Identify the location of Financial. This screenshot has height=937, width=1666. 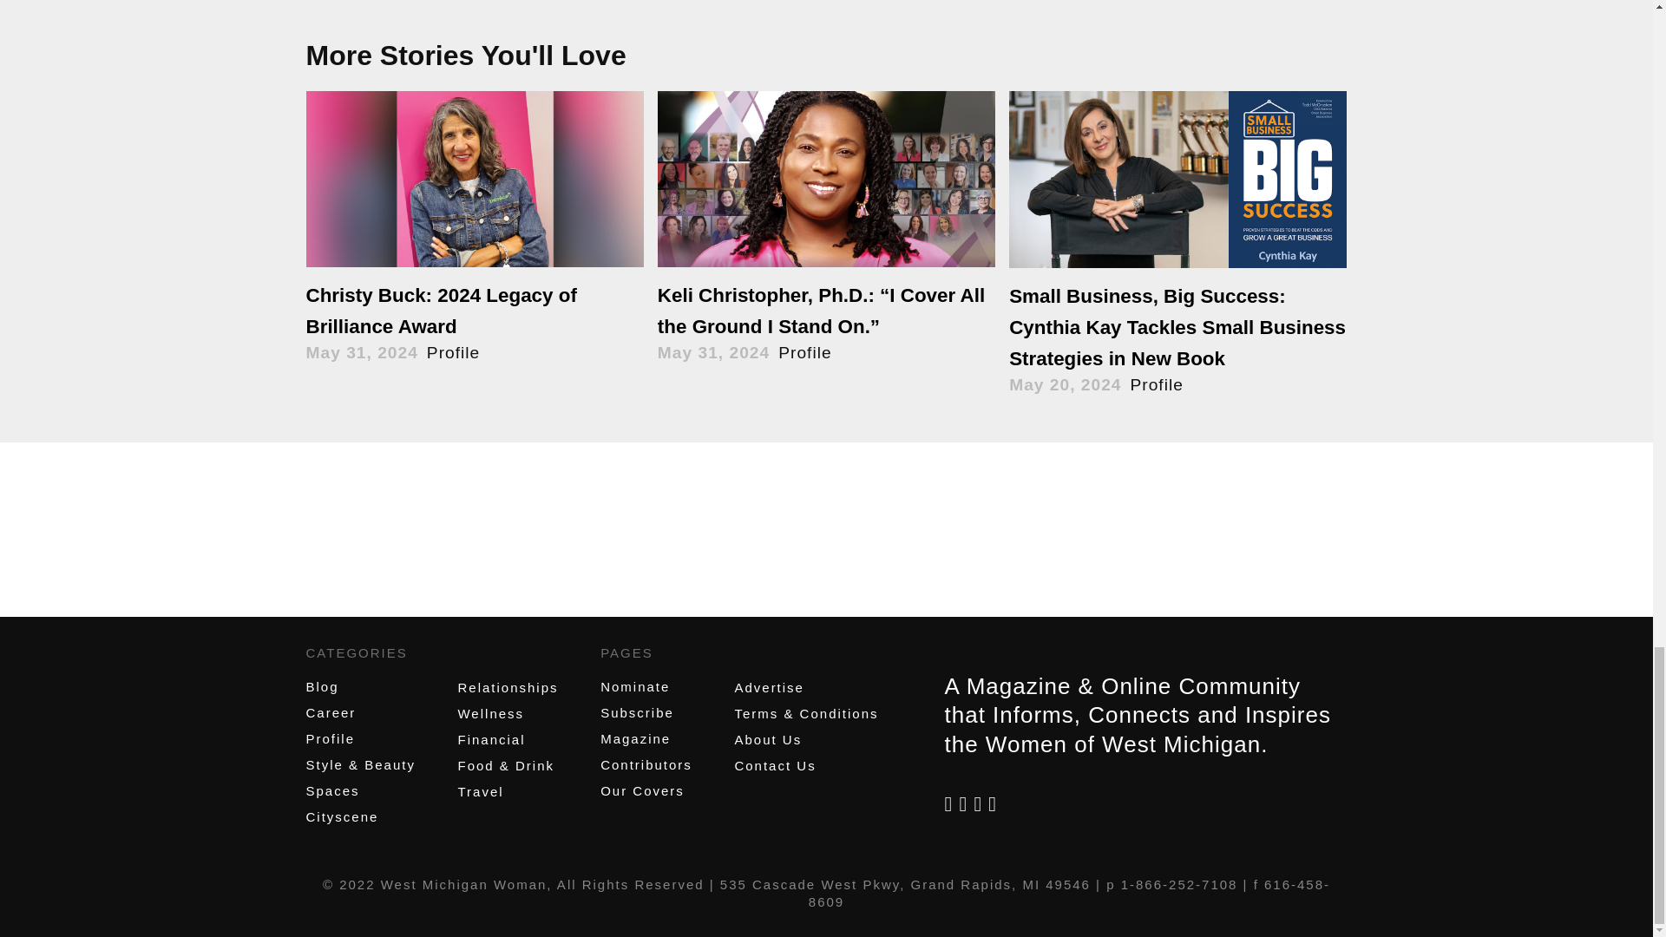
(490, 739).